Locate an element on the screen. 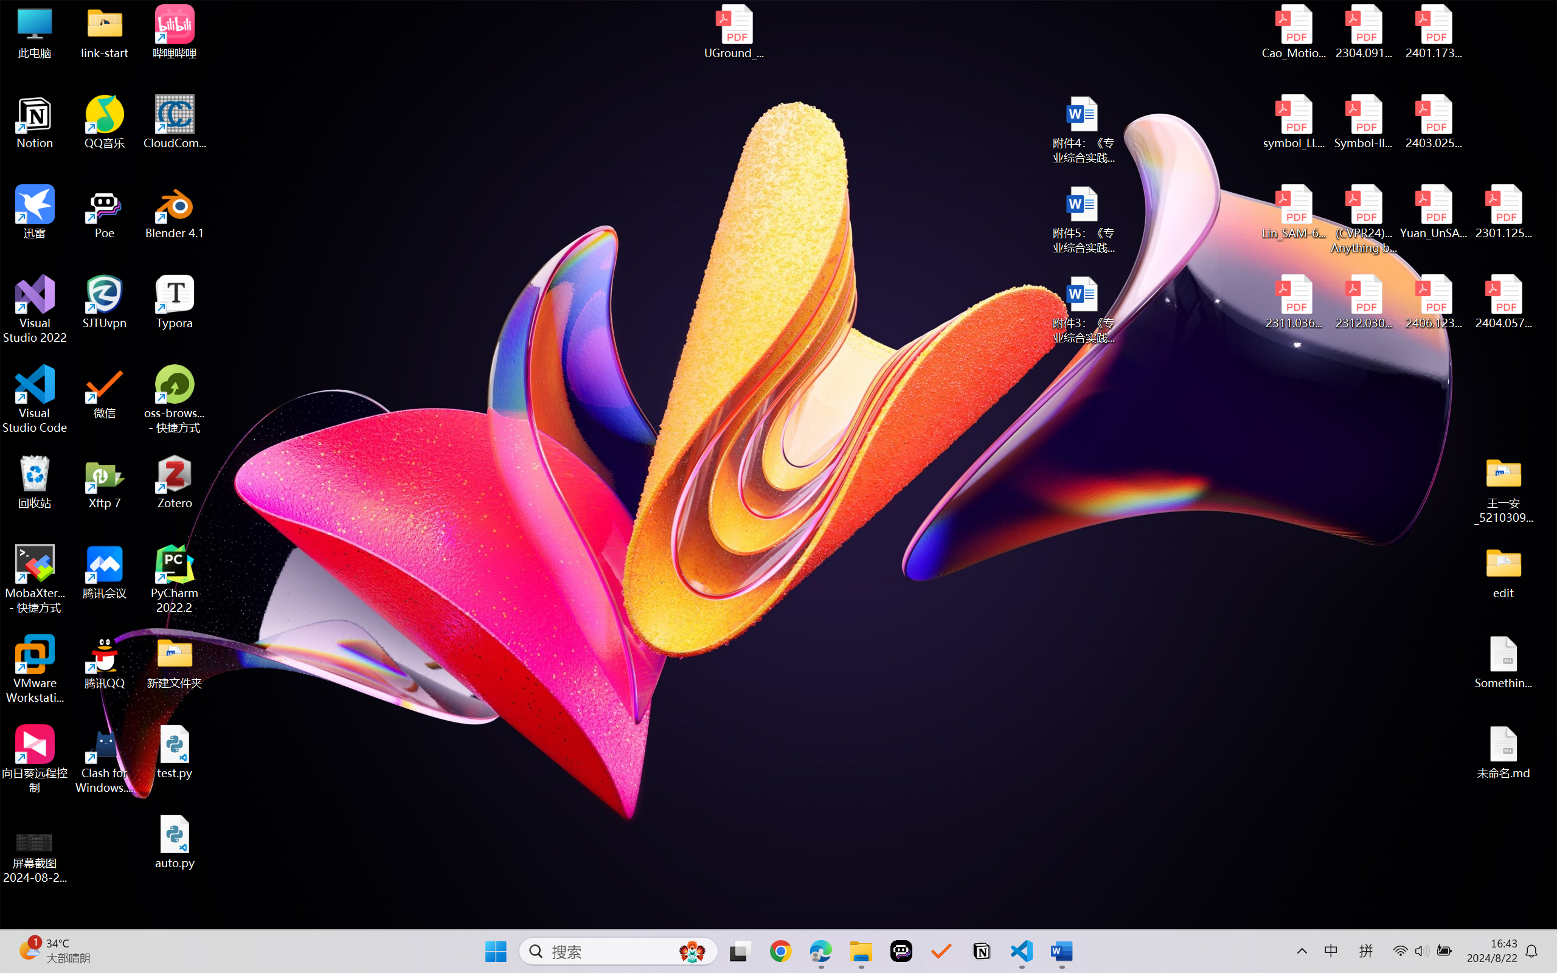  Symbol-llm-v2.pdf is located at coordinates (1364, 122).